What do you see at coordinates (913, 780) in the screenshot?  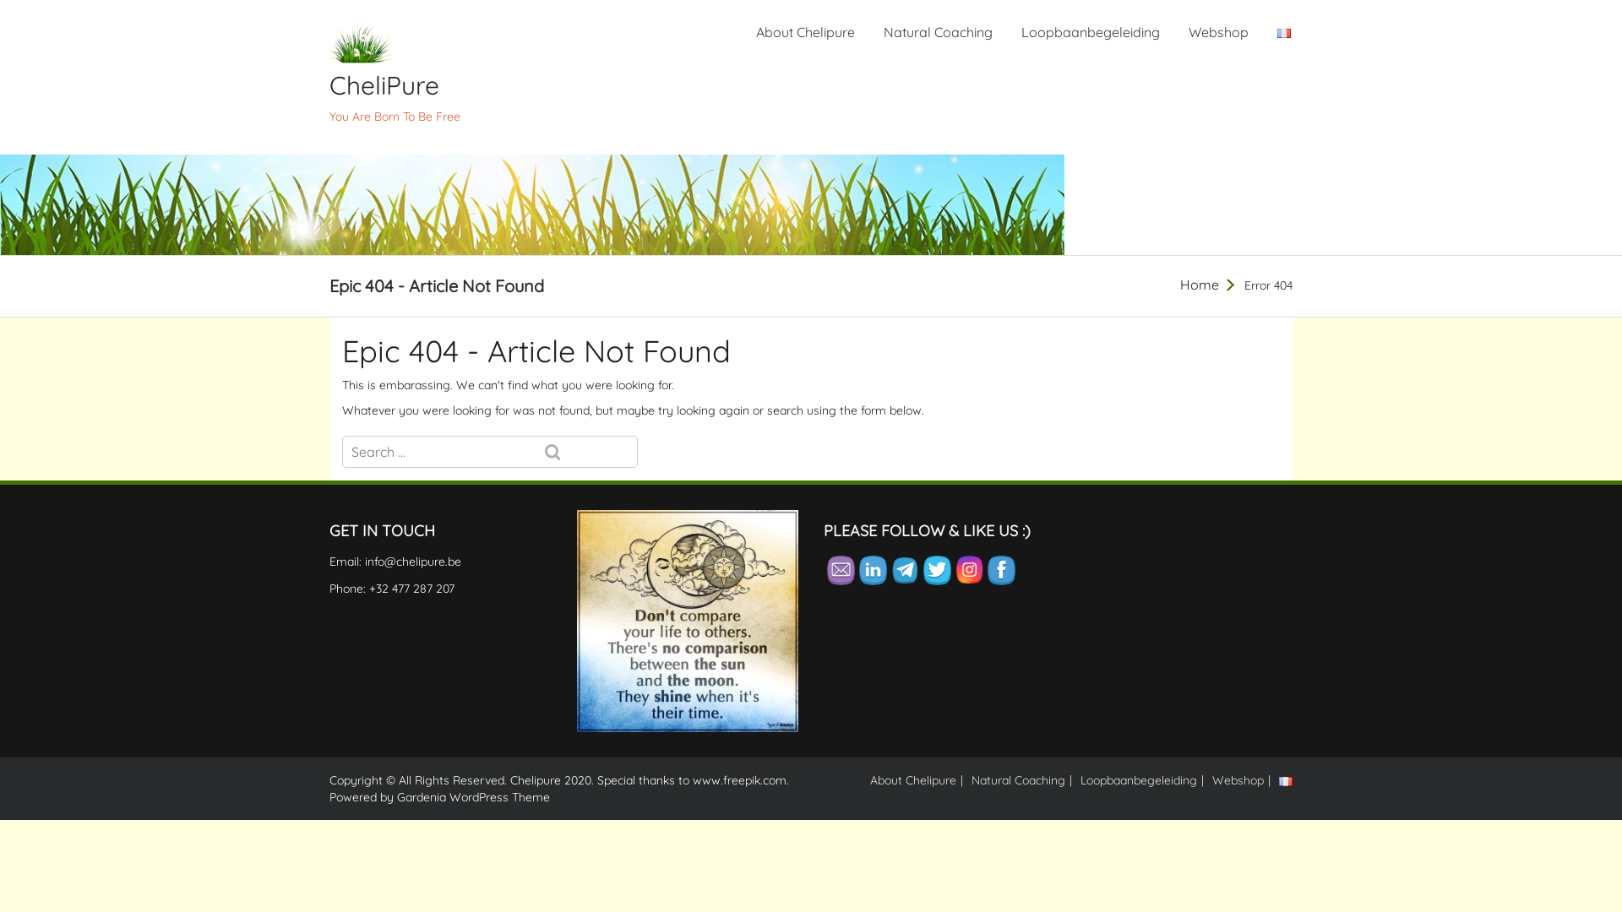 I see `About Chelipure` at bounding box center [913, 780].